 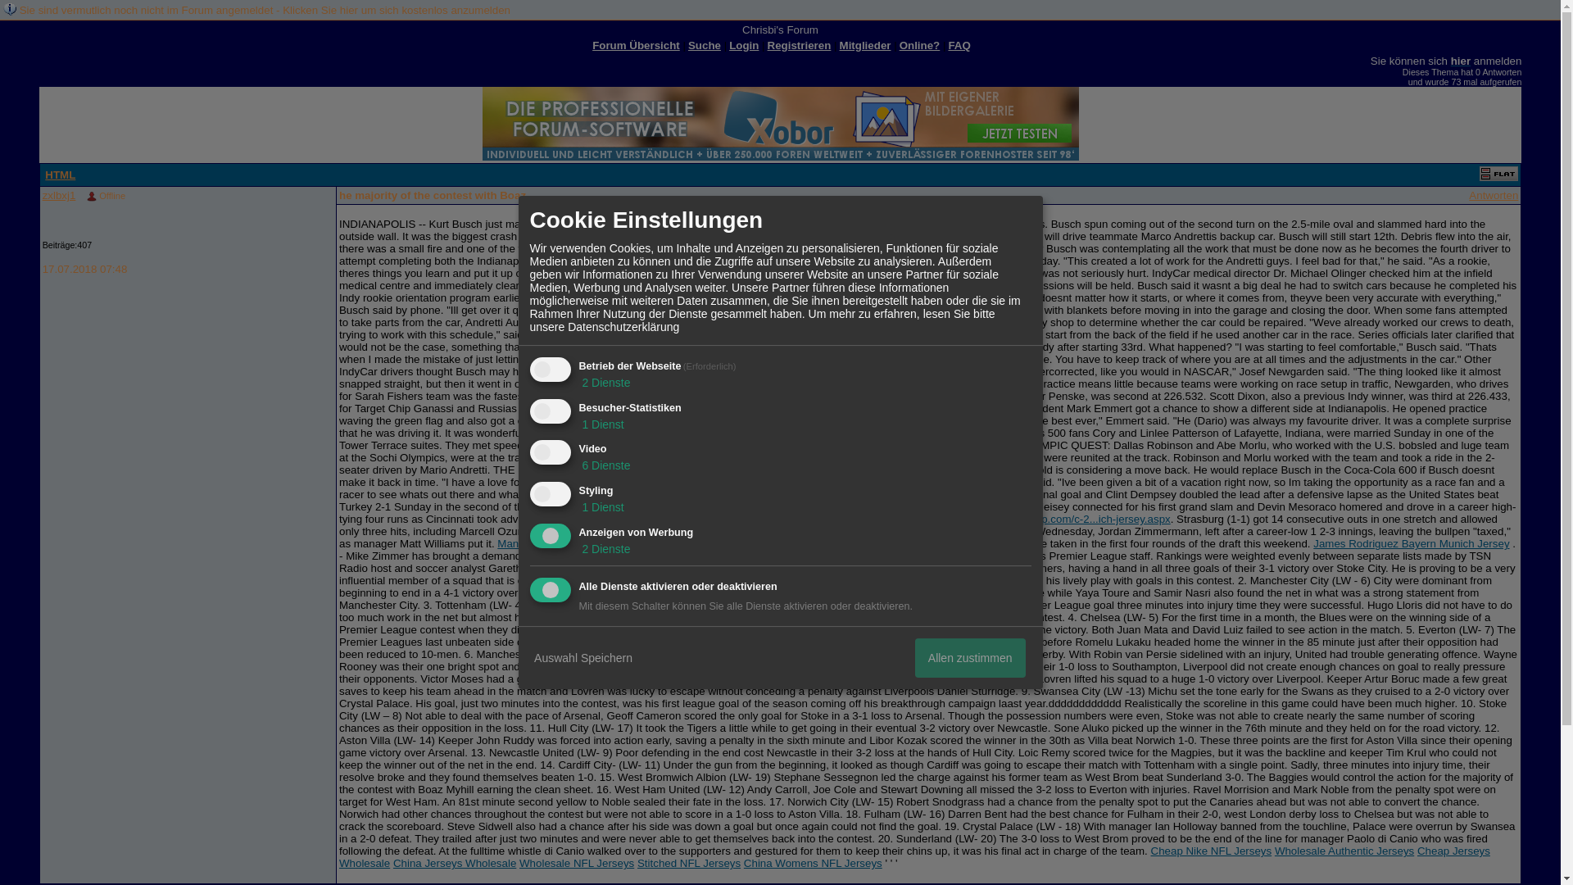 What do you see at coordinates (549, 542) in the screenshot?
I see `Manuel Neuer Jersey` at bounding box center [549, 542].